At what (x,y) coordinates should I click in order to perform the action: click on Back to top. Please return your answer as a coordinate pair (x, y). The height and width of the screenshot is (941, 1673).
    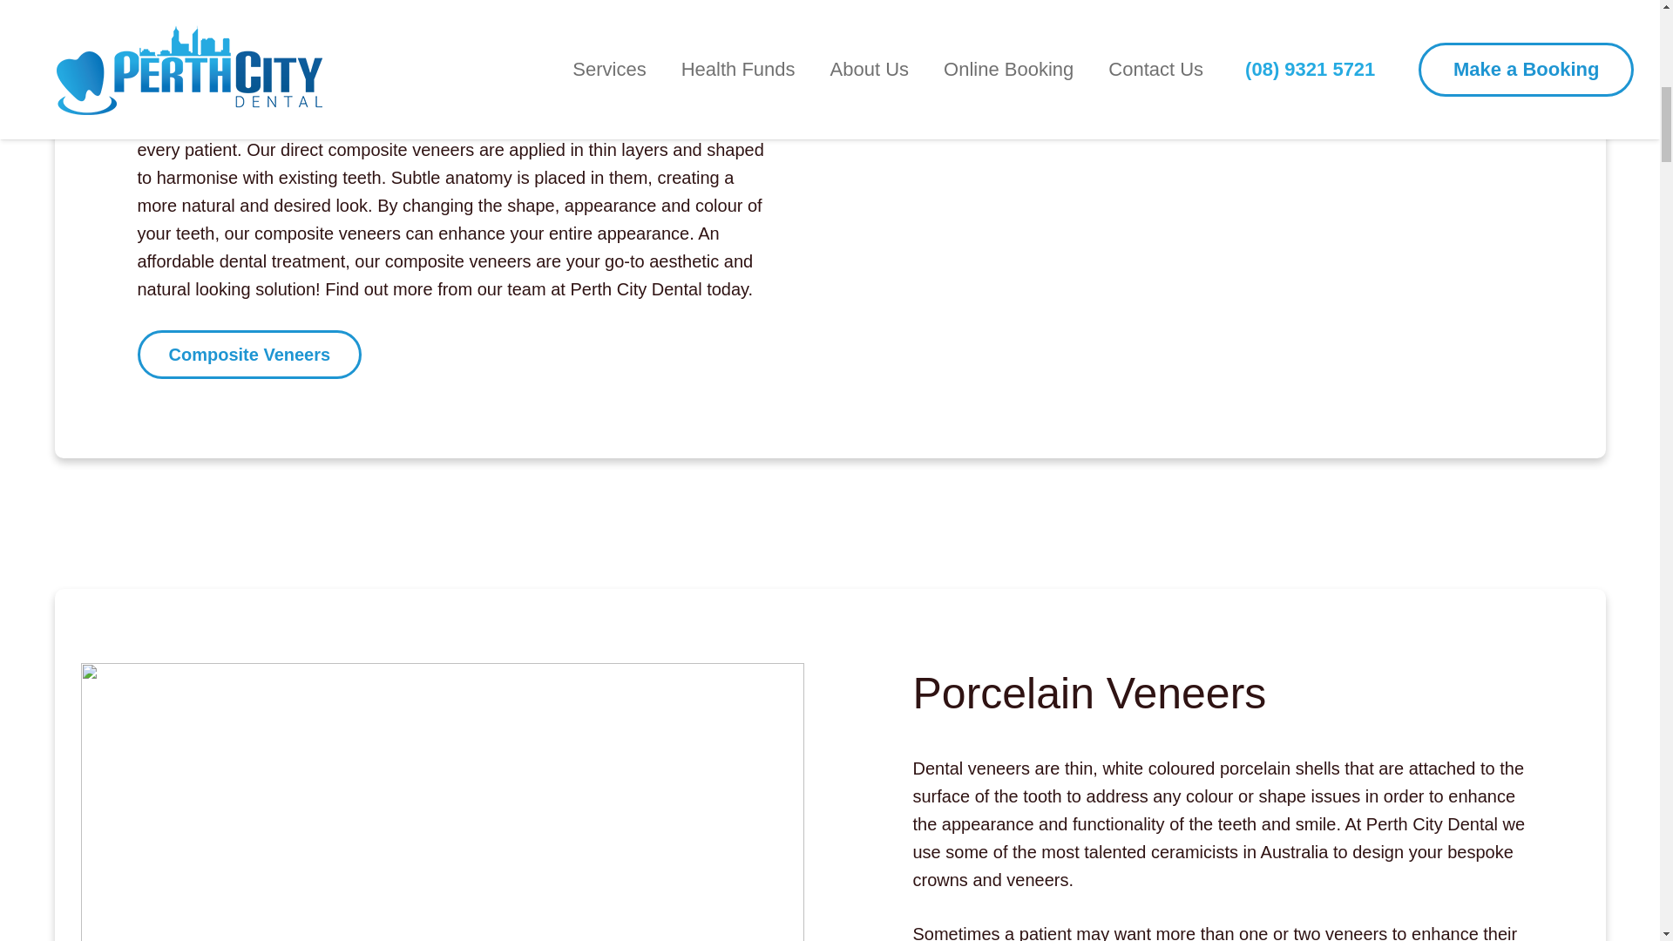
    Looking at the image, I should click on (1624, 52).